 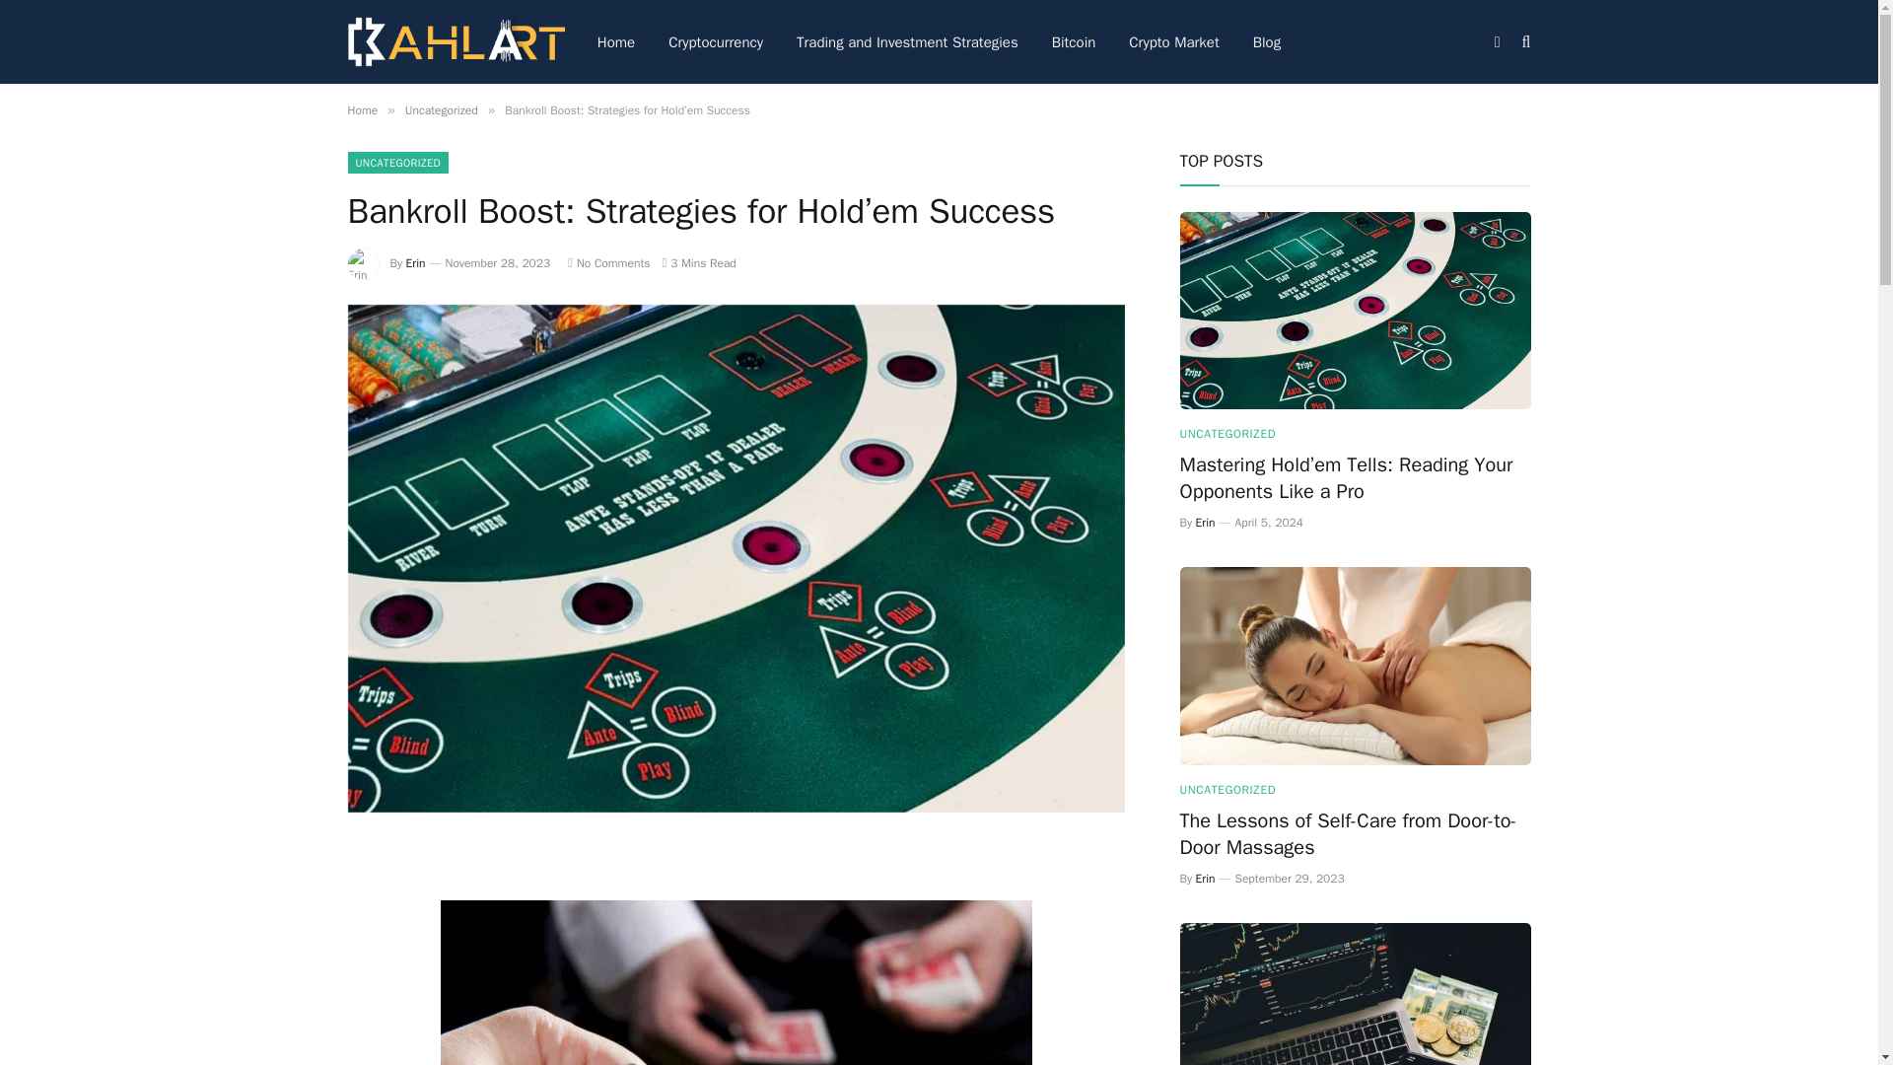 I want to click on Posts by Erin, so click(x=416, y=263).